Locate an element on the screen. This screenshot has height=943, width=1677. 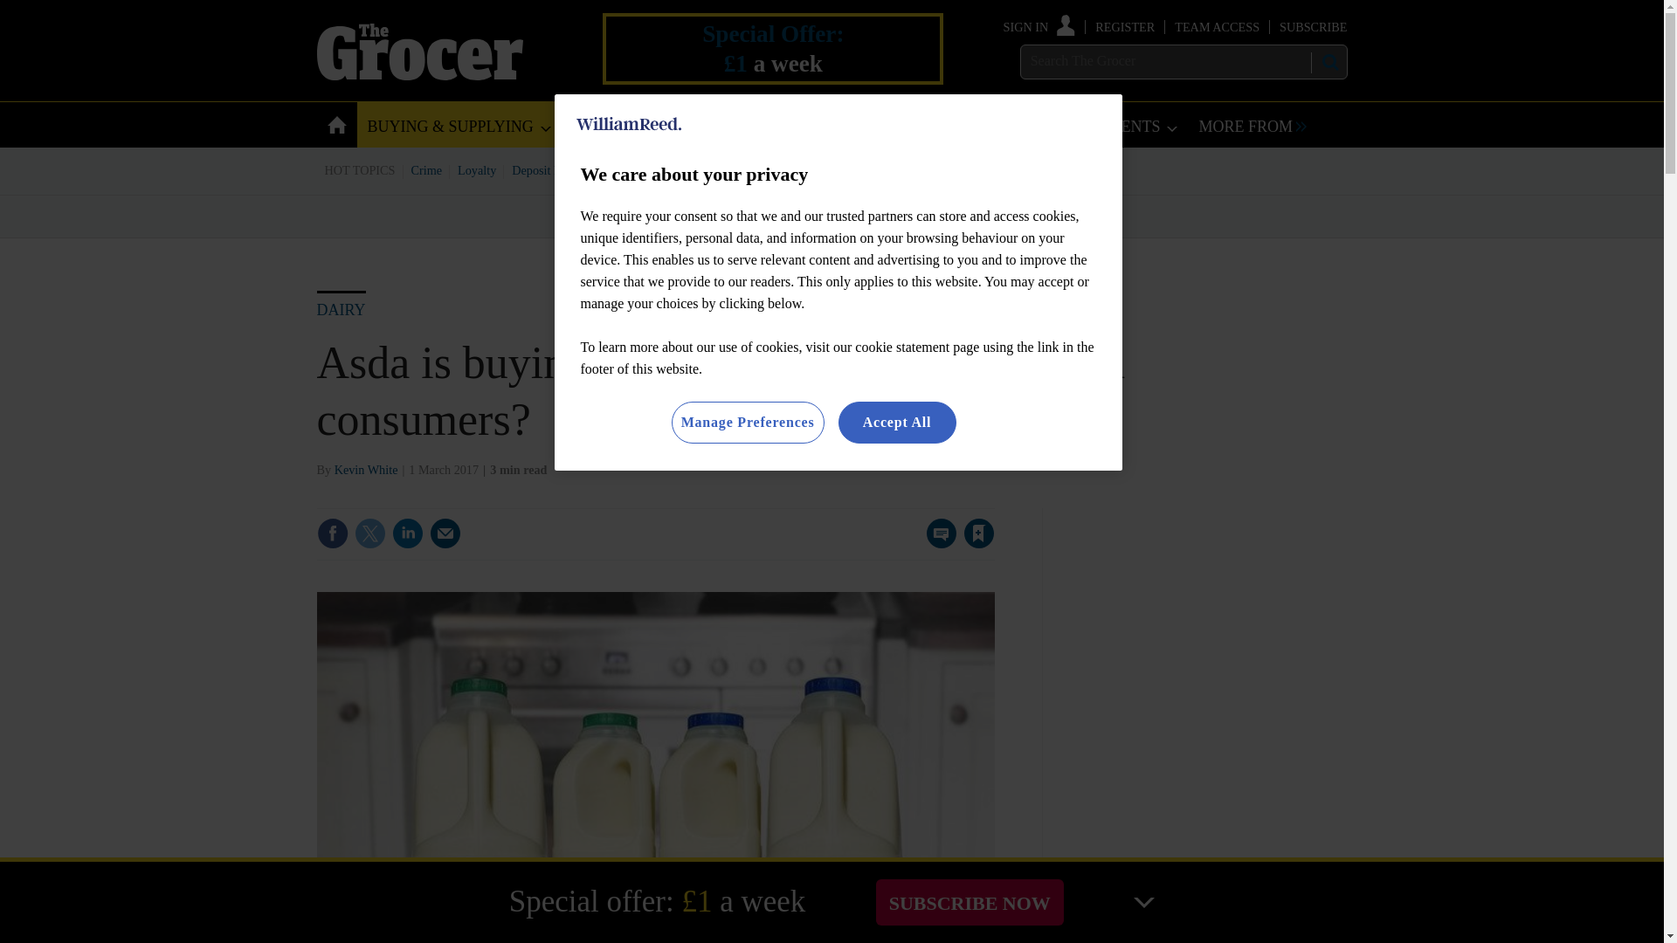
SUBSCRIBE NOW is located at coordinates (970, 901).